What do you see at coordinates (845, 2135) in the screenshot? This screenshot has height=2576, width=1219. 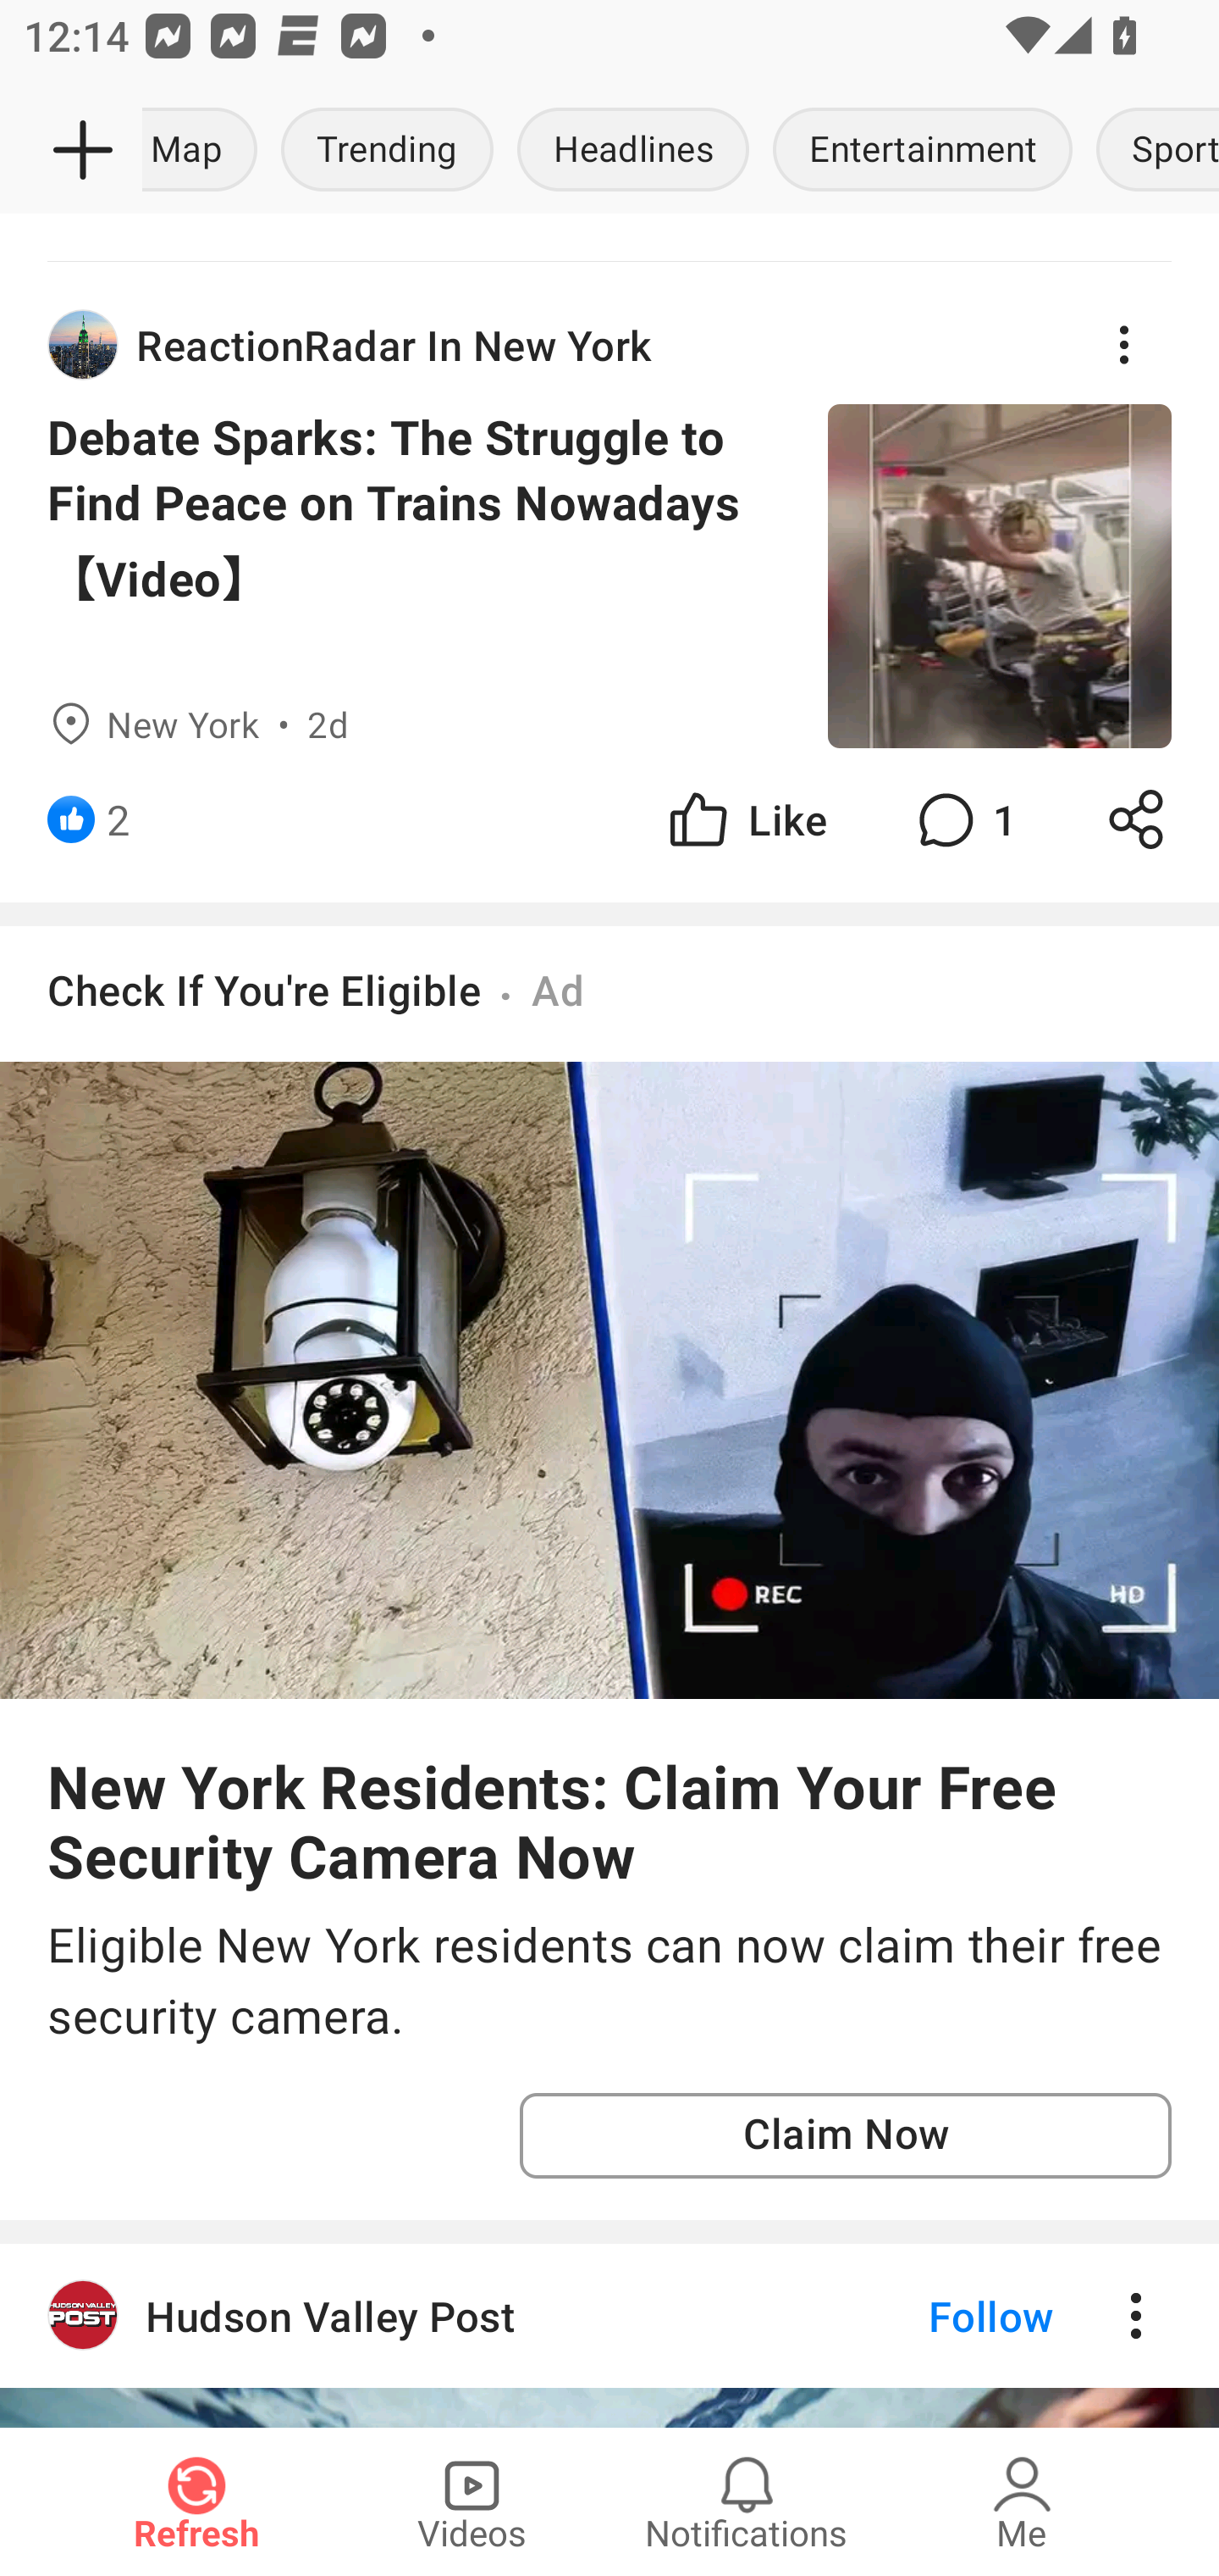 I see `Claim Now` at bounding box center [845, 2135].